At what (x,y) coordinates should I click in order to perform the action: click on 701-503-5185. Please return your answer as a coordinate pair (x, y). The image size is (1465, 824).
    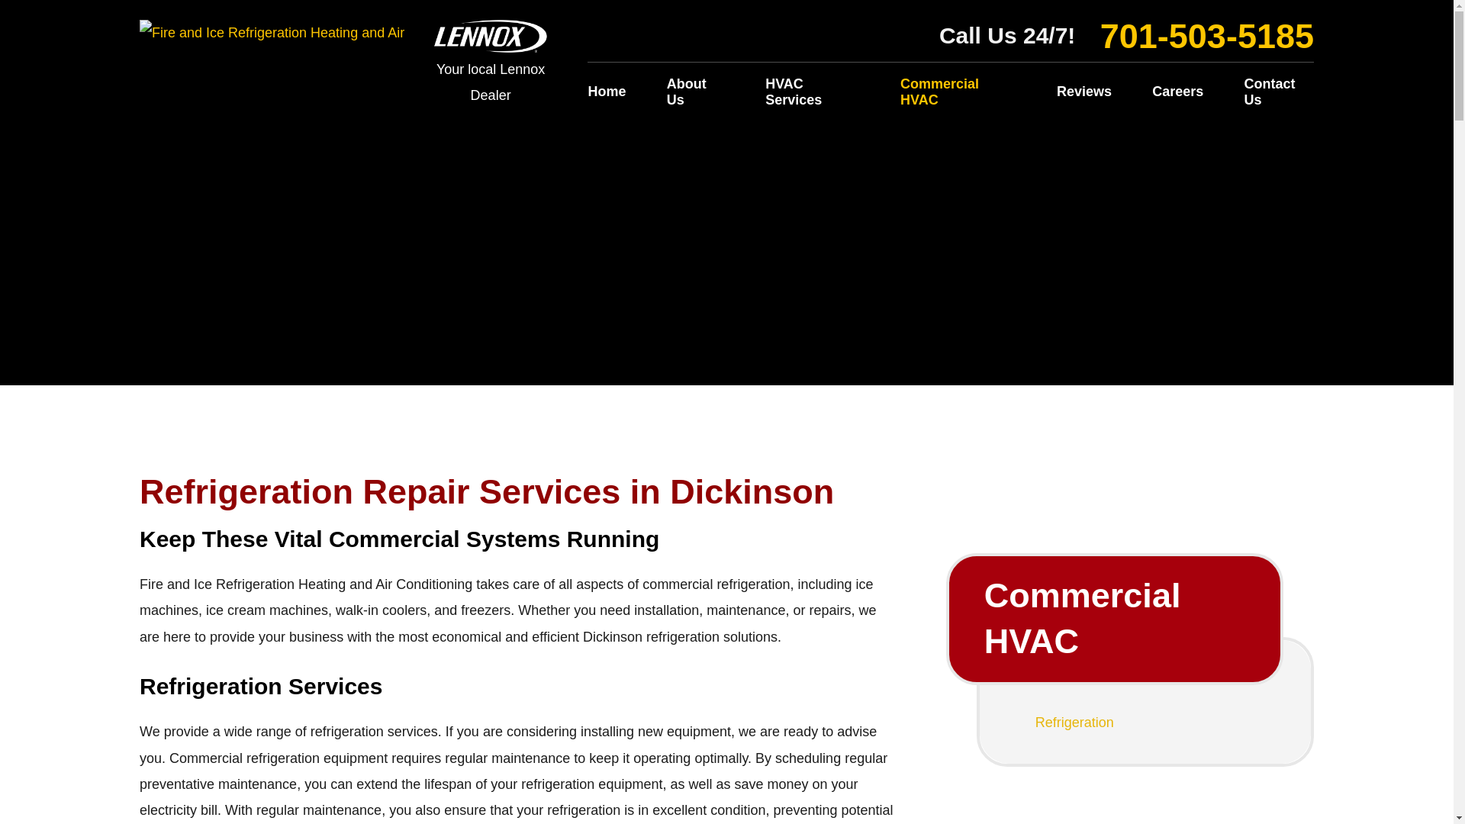
    Looking at the image, I should click on (1207, 36).